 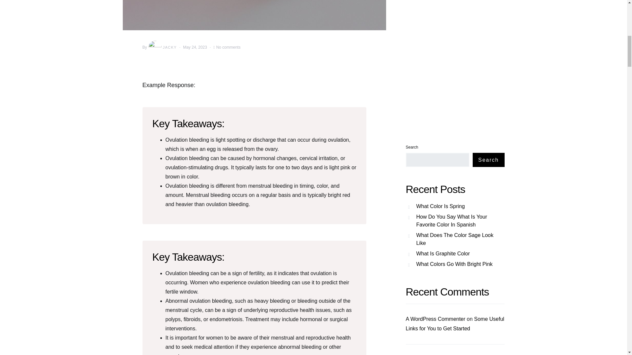 What do you see at coordinates (162, 47) in the screenshot?
I see `JACKY` at bounding box center [162, 47].